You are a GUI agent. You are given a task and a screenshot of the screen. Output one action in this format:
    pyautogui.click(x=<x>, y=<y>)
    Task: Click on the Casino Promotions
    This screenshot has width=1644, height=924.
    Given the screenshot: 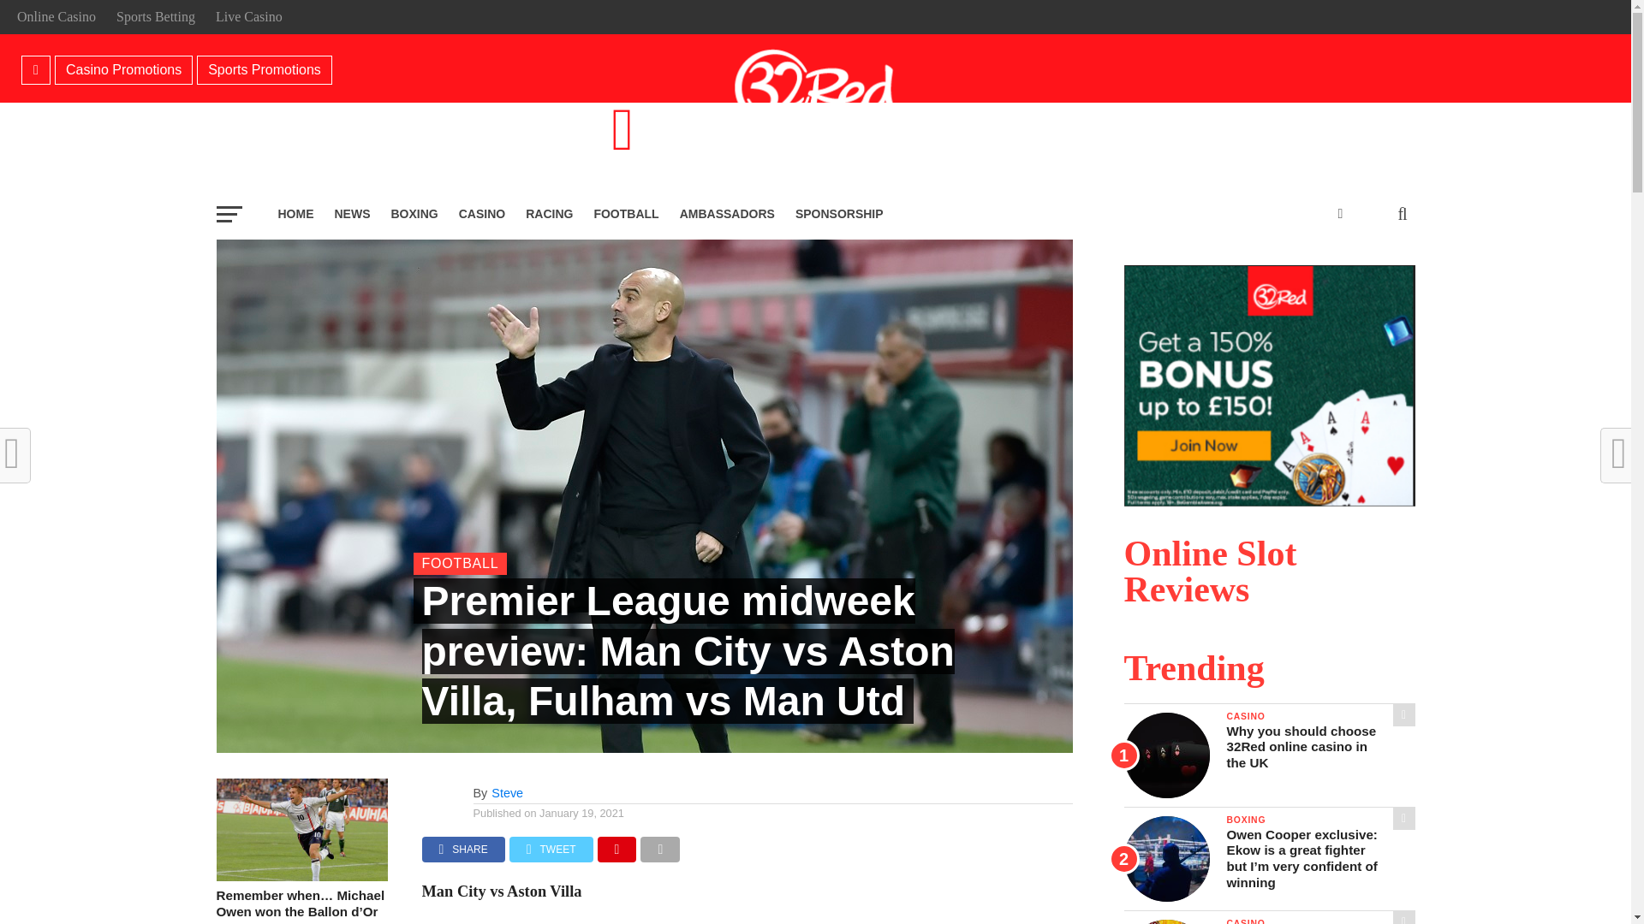 What is the action you would take?
    pyautogui.click(x=123, y=69)
    